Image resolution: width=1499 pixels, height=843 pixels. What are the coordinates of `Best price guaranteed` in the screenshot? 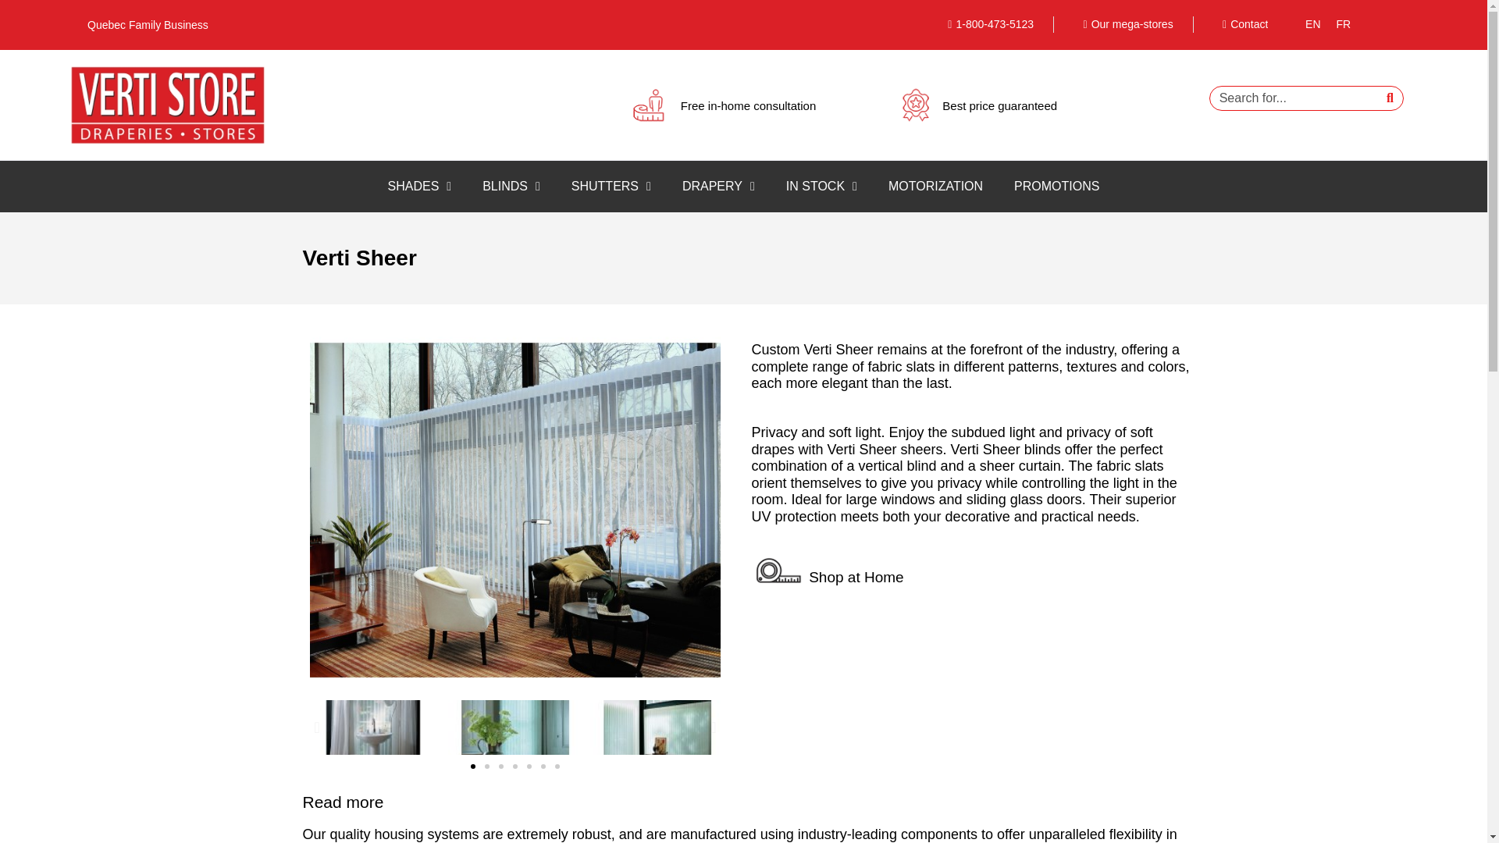 It's located at (999, 105).